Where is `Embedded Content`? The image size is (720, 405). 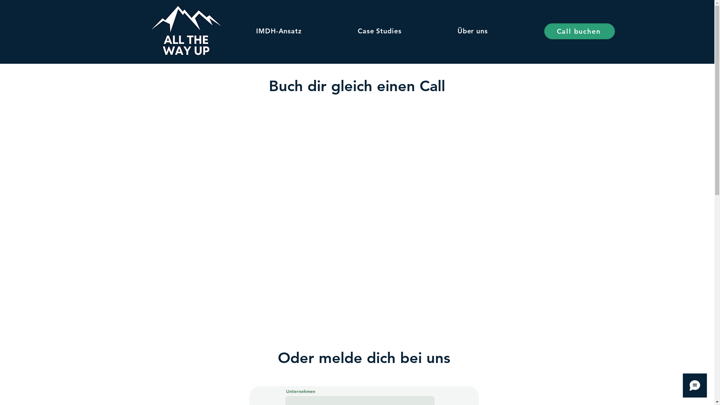 Embedded Content is located at coordinates (358, 212).